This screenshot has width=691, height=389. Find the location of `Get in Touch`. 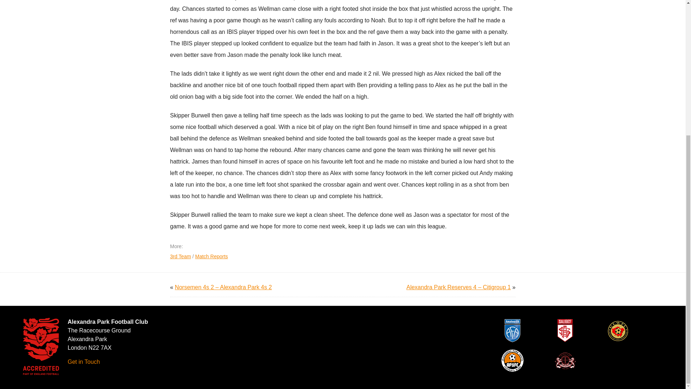

Get in Touch is located at coordinates (84, 362).